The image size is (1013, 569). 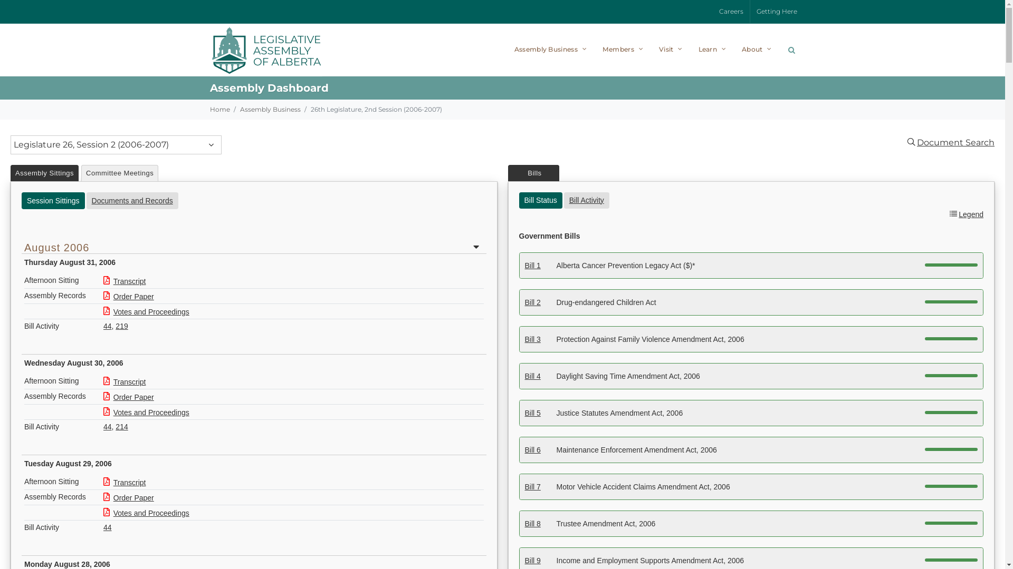 What do you see at coordinates (532, 487) in the screenshot?
I see `Bill 7` at bounding box center [532, 487].